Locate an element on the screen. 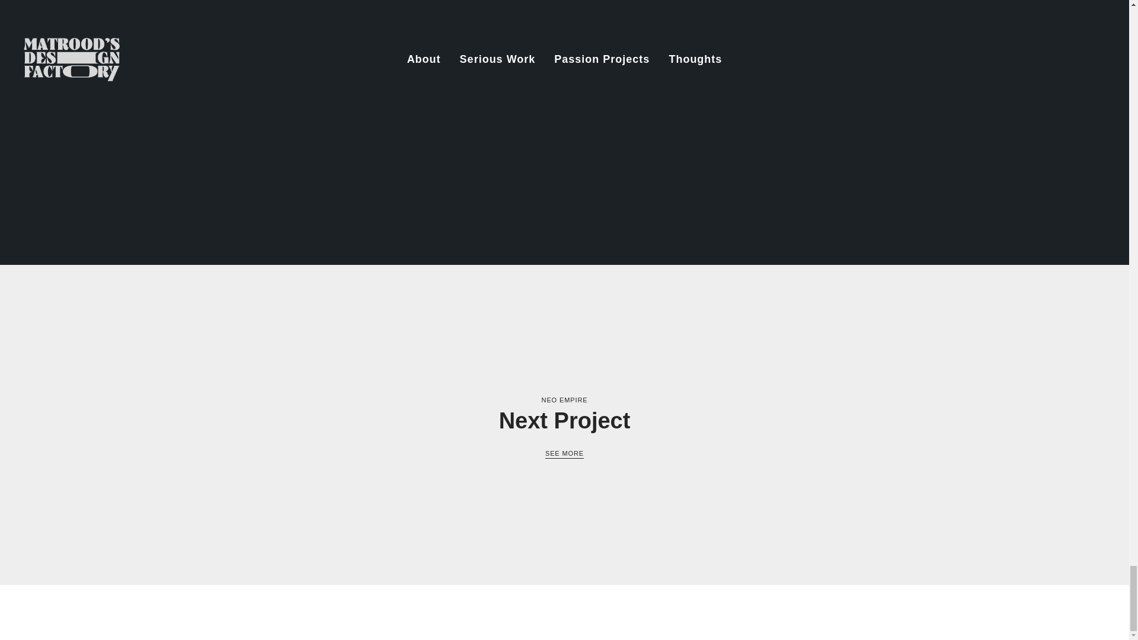  About is located at coordinates (684, 612).